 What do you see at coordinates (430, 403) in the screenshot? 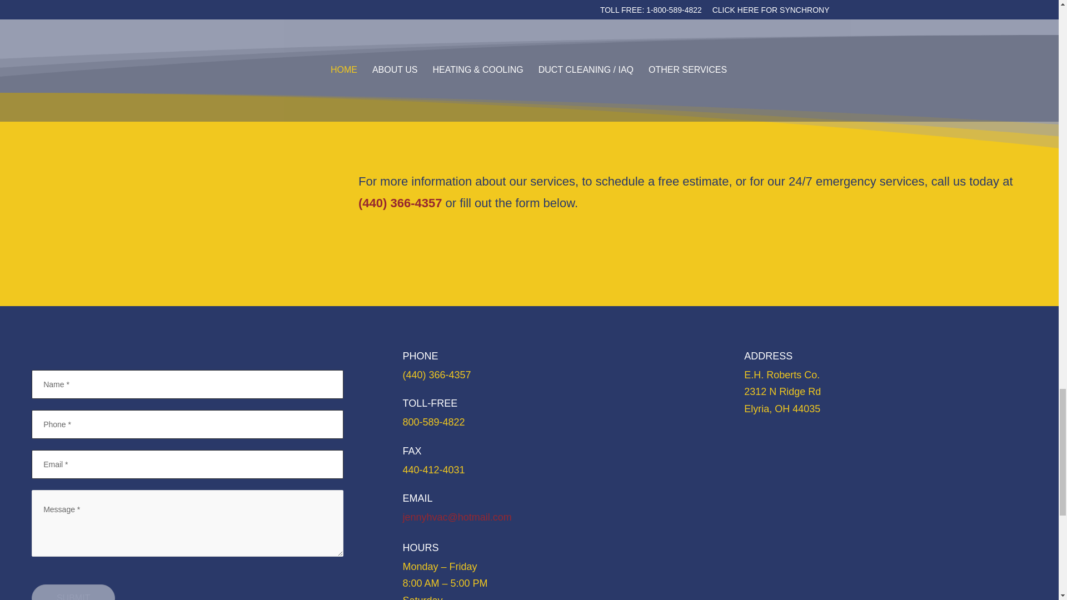
I see `TOLL-FREE` at bounding box center [430, 403].